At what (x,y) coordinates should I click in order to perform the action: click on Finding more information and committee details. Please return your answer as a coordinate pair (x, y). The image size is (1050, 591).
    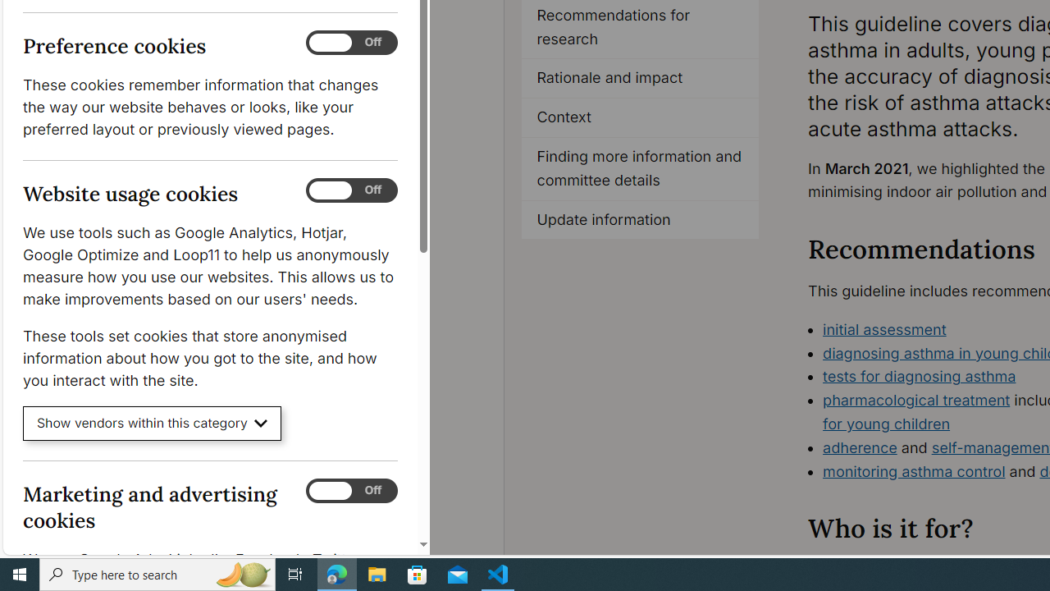
    Looking at the image, I should click on (640, 169).